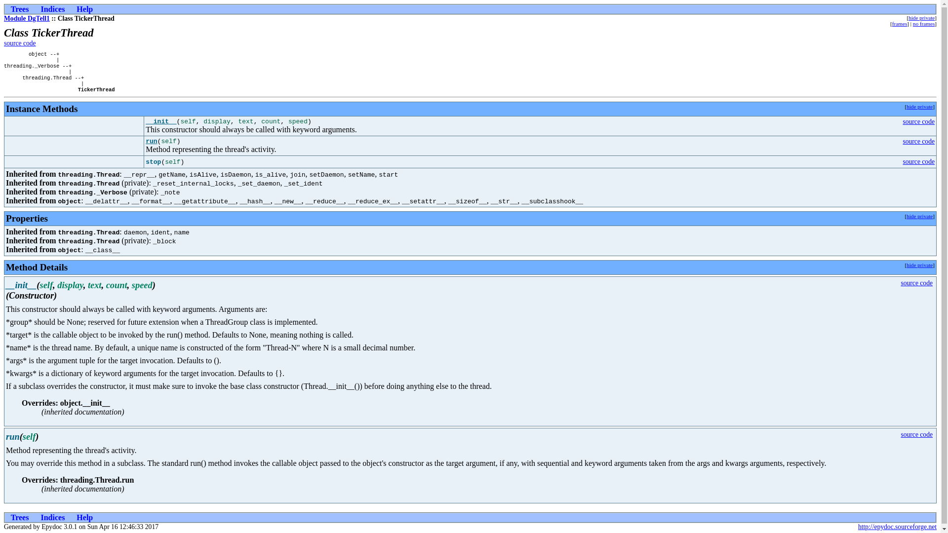 This screenshot has width=948, height=533. Describe the element at coordinates (918, 162) in the screenshot. I see `source code` at that location.